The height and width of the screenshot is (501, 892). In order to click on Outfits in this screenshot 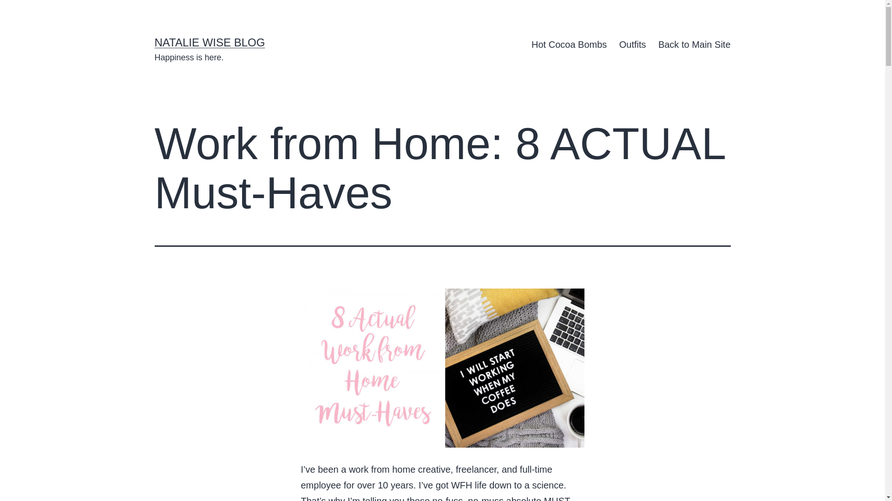, I will do `click(633, 45)`.